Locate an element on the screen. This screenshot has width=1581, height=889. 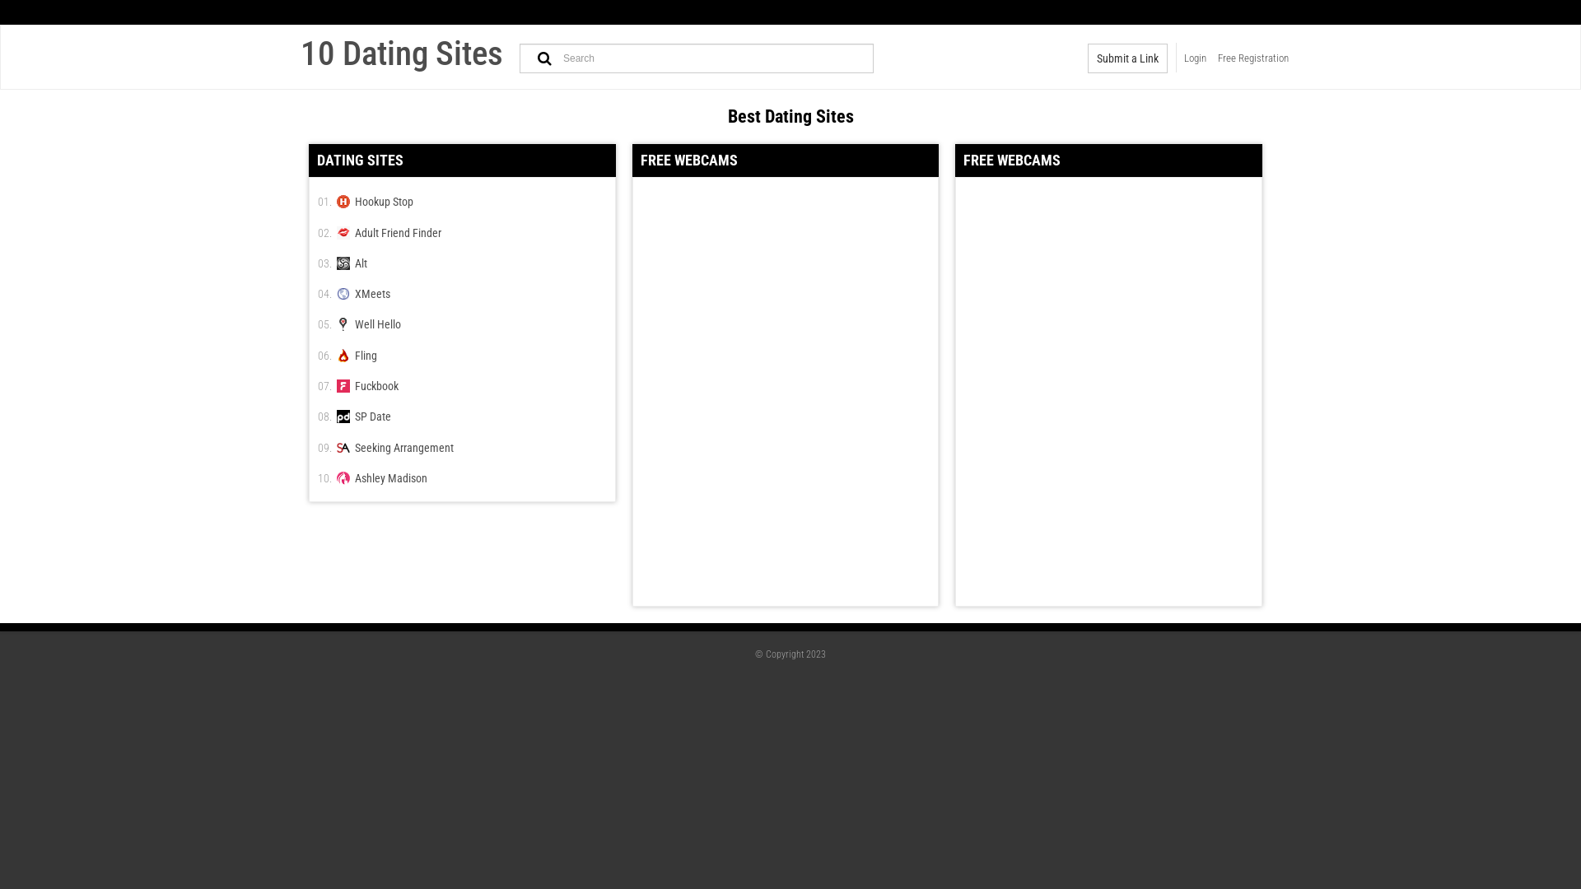
FREE WEBCAMS is located at coordinates (786, 161).